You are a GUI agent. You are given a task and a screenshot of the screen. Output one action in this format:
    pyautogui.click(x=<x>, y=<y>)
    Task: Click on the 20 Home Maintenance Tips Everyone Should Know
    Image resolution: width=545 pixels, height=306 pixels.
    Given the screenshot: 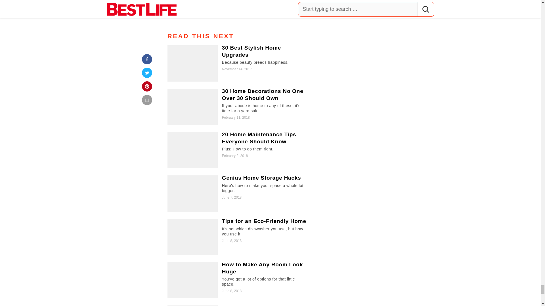 What is the action you would take?
    pyautogui.click(x=238, y=150)
    